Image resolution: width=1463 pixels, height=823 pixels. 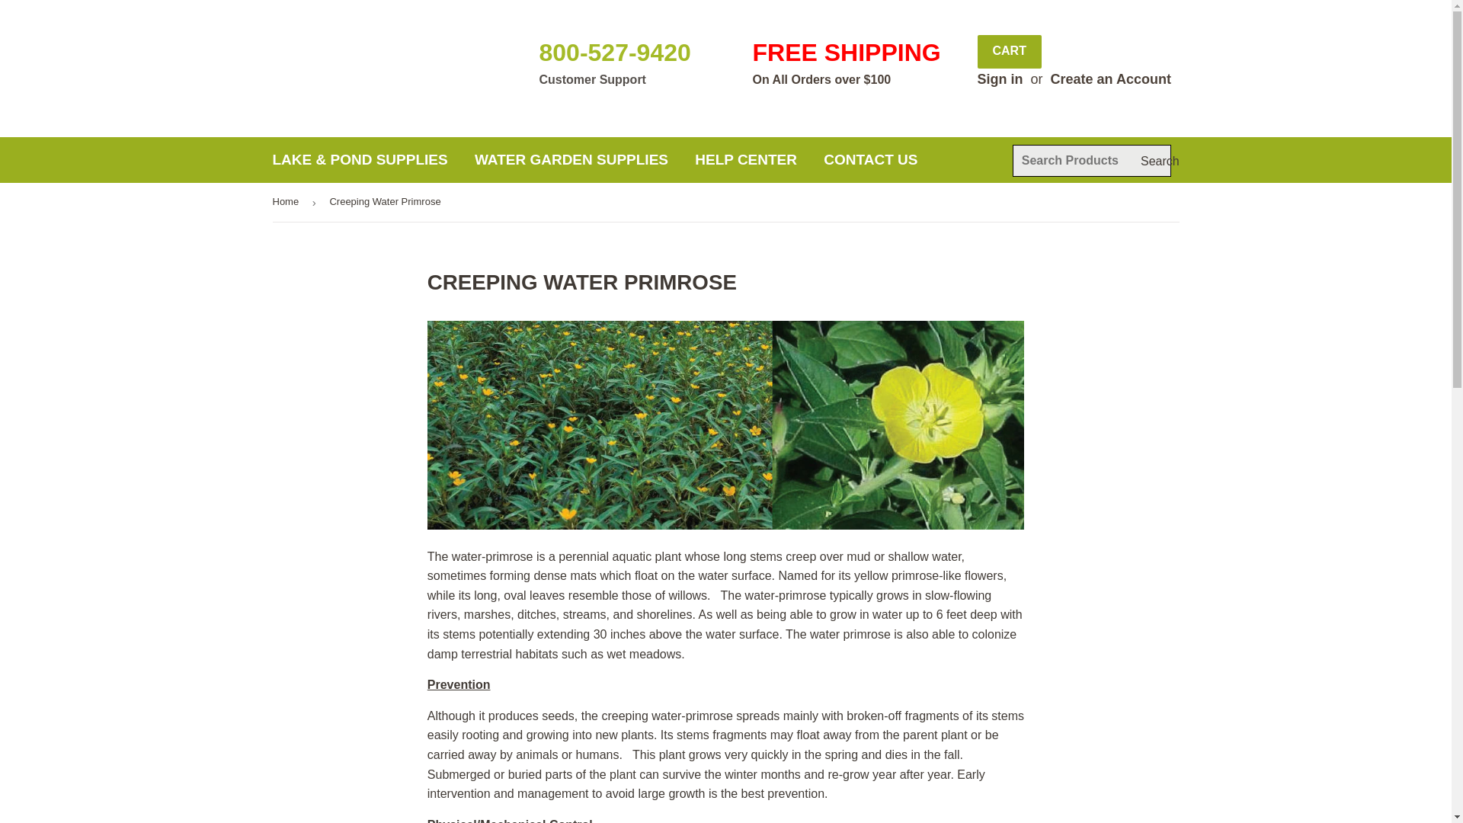 I want to click on Sign in, so click(x=1000, y=79).